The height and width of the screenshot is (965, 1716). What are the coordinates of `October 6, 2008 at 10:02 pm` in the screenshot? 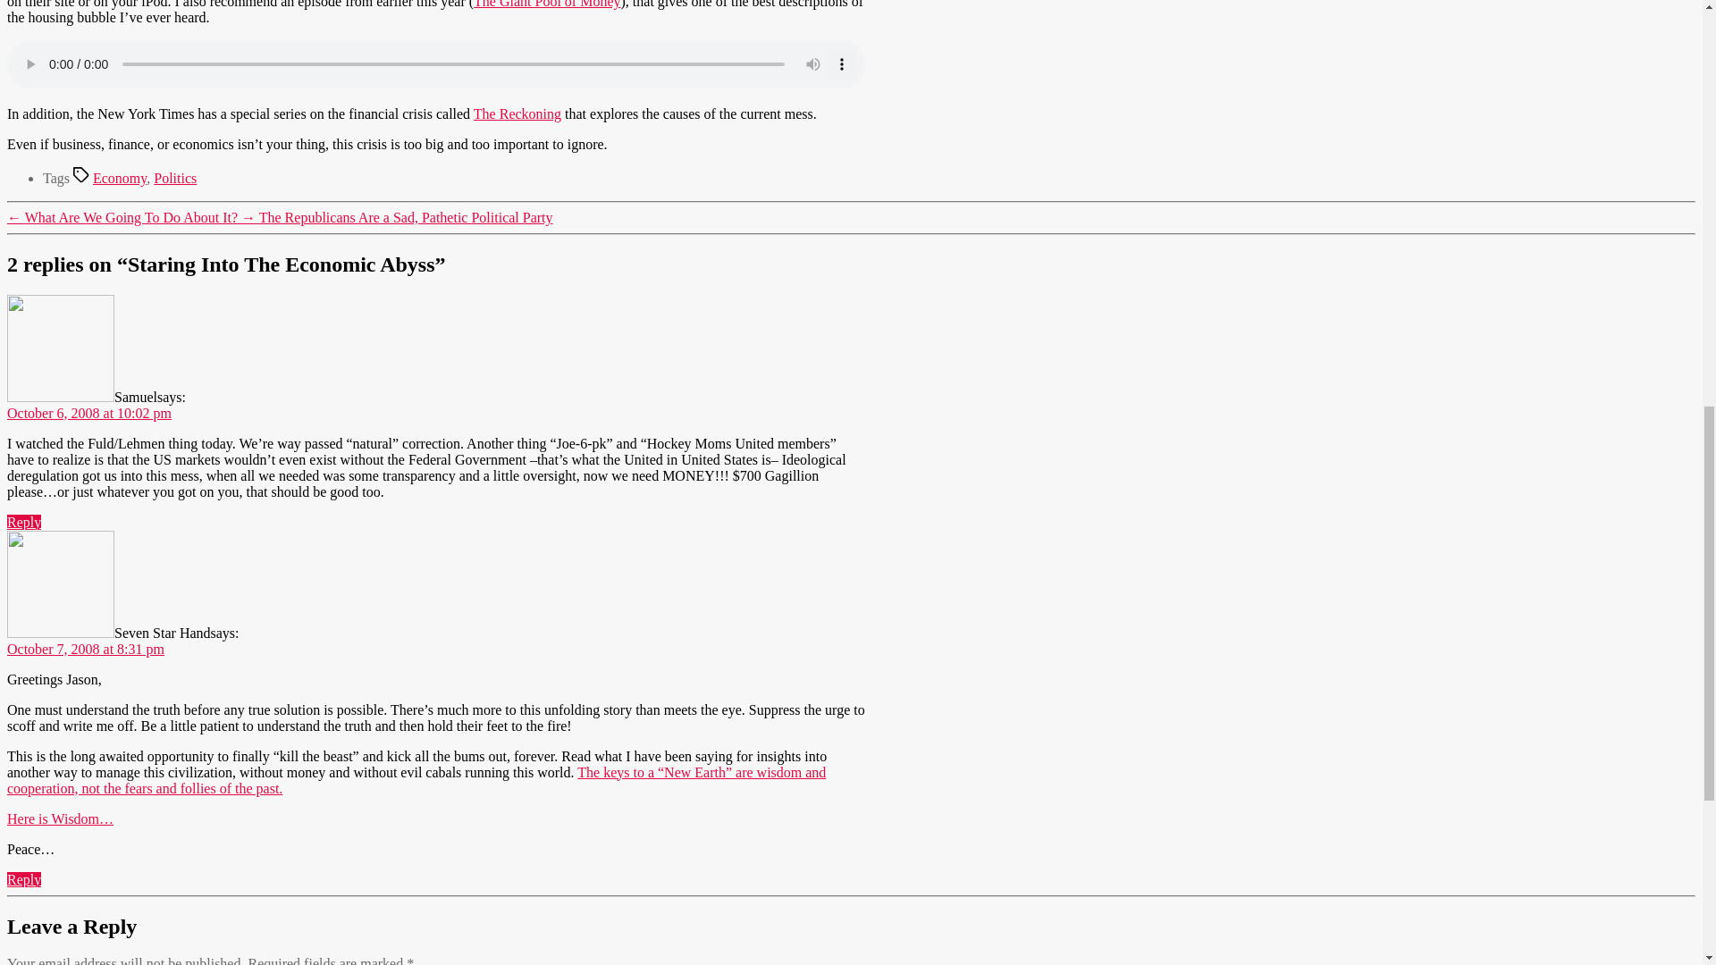 It's located at (89, 413).